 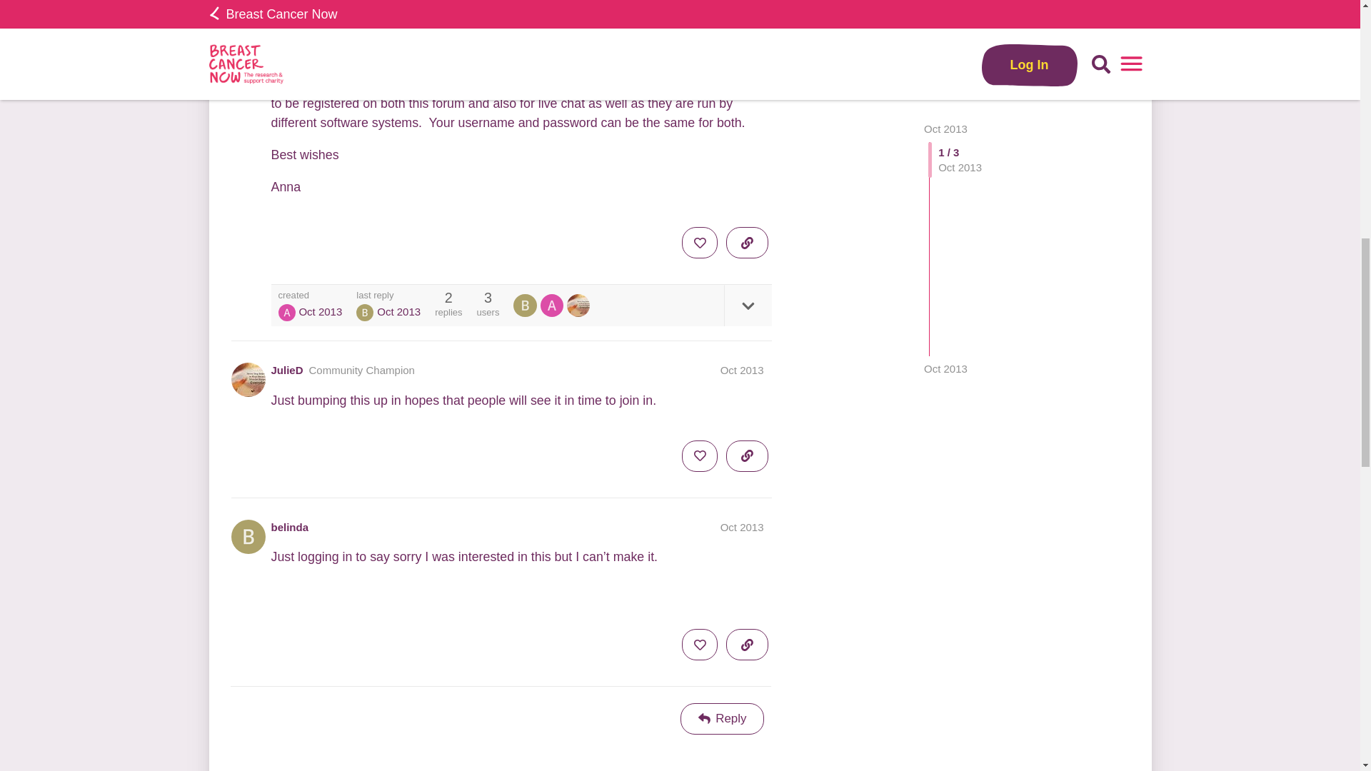 What do you see at coordinates (945, 19) in the screenshot?
I see `17 Oct 2013 21:18` at bounding box center [945, 19].